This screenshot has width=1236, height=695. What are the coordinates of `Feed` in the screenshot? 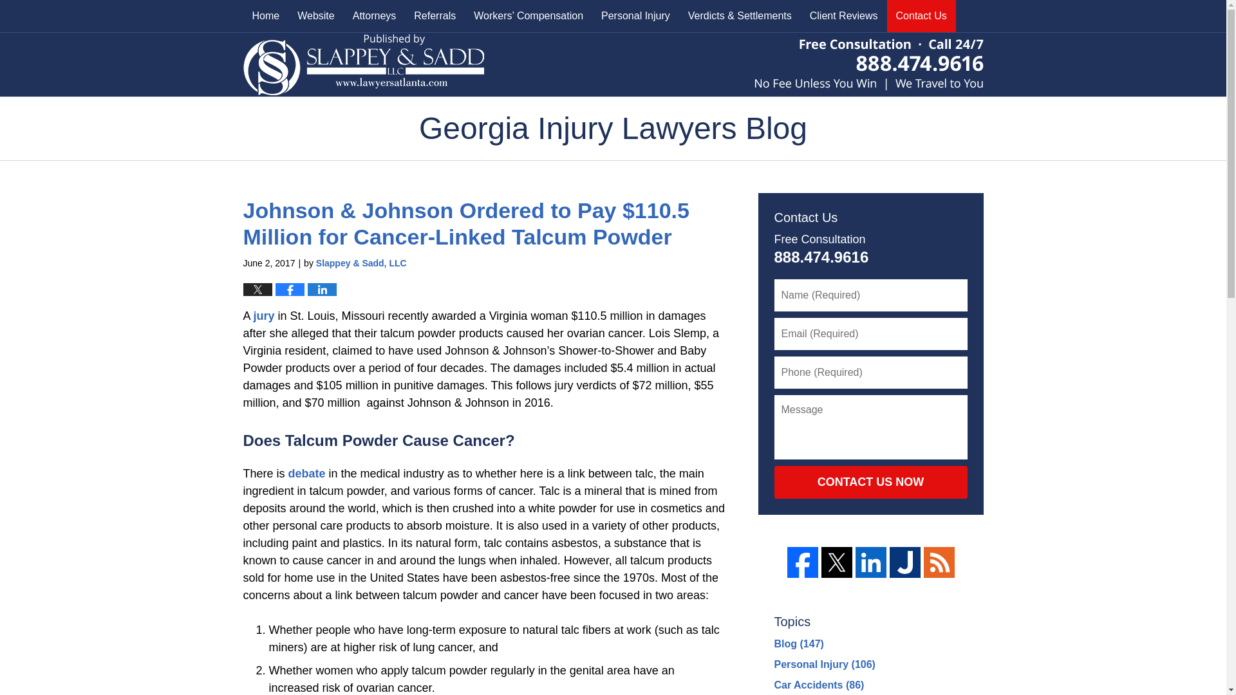 It's located at (939, 562).